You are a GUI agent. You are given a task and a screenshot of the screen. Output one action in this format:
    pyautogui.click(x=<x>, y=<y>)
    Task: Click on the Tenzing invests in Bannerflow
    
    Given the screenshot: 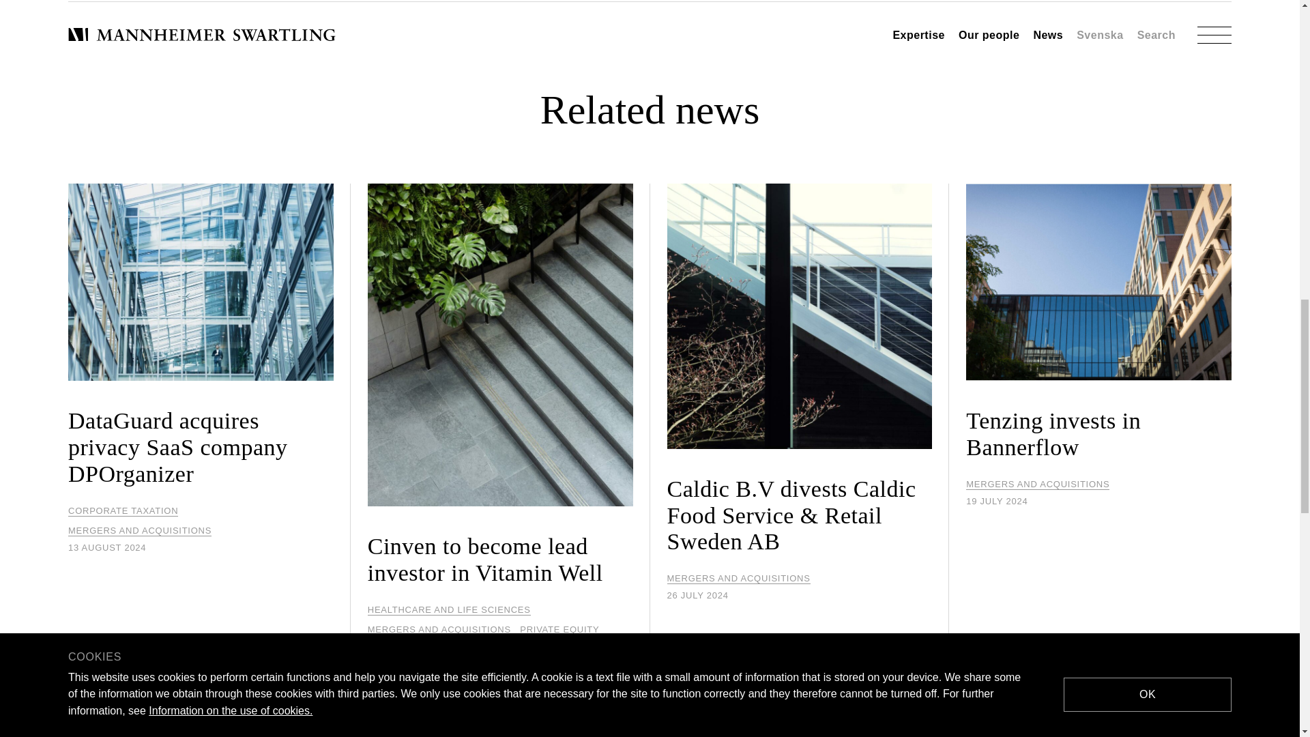 What is the action you would take?
    pyautogui.click(x=1098, y=322)
    